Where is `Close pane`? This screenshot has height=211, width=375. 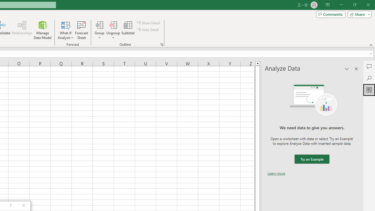 Close pane is located at coordinates (356, 69).